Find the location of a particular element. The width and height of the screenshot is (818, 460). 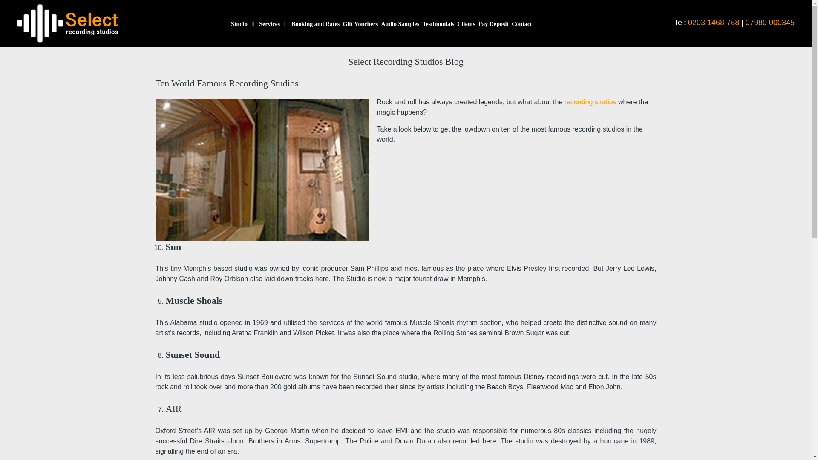

Booking and Rates is located at coordinates (315, 25).